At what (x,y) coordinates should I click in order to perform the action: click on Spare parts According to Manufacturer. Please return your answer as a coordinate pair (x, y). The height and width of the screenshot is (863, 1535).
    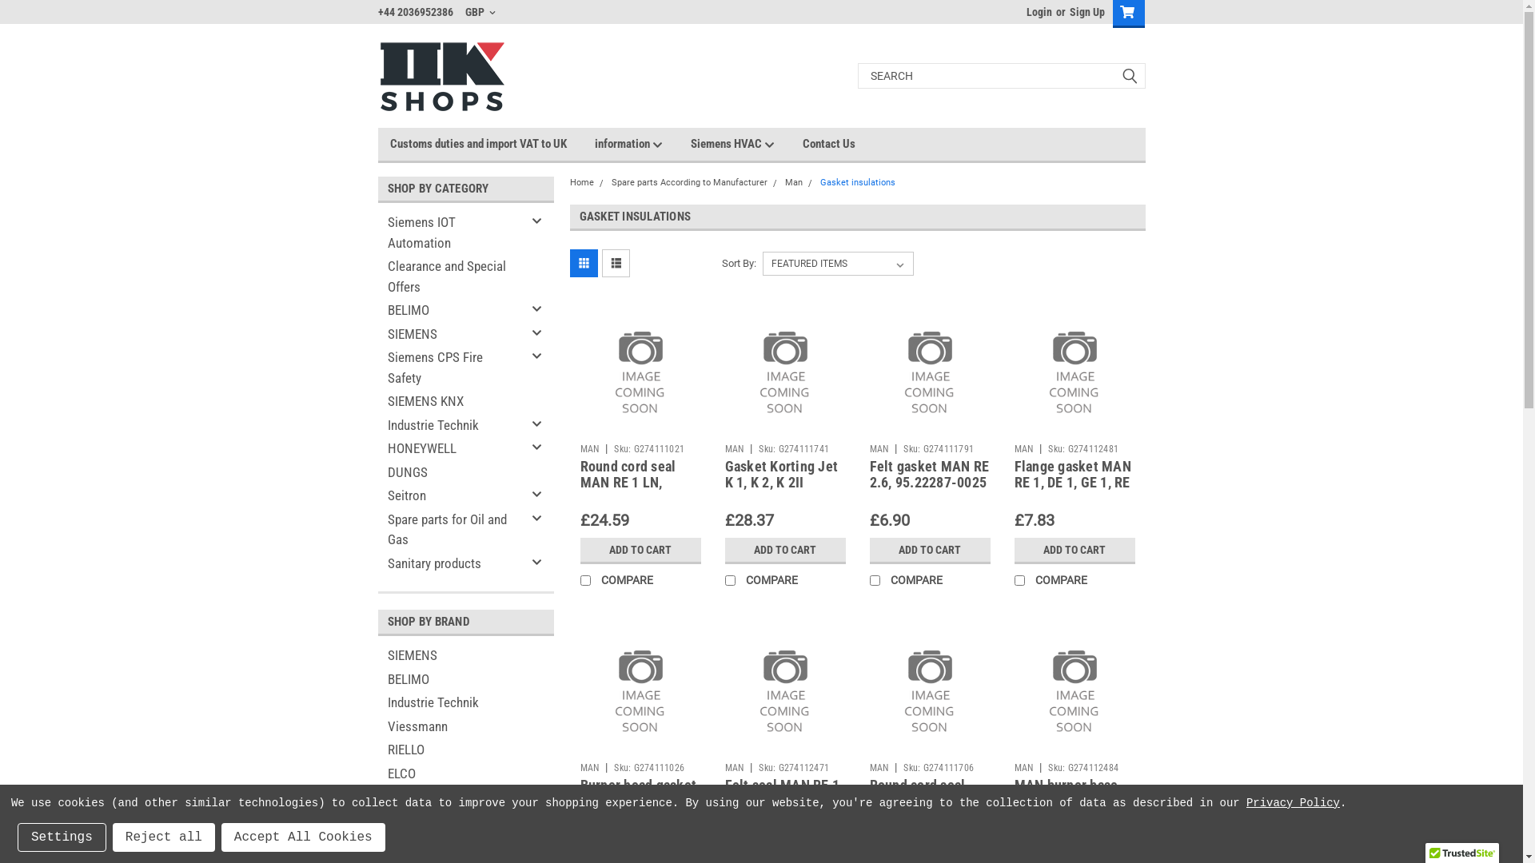
    Looking at the image, I should click on (689, 182).